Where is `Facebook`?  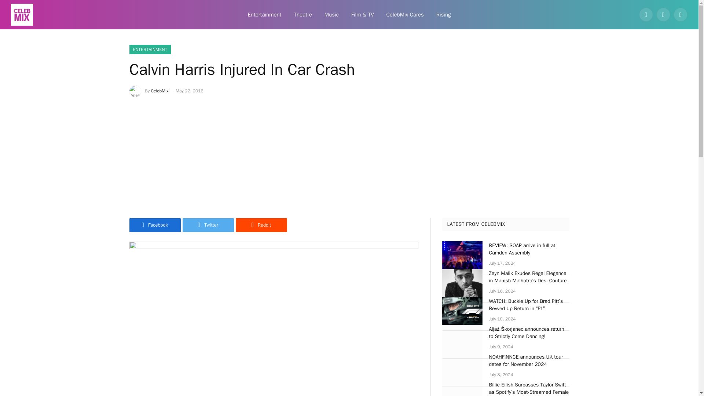
Facebook is located at coordinates (646, 15).